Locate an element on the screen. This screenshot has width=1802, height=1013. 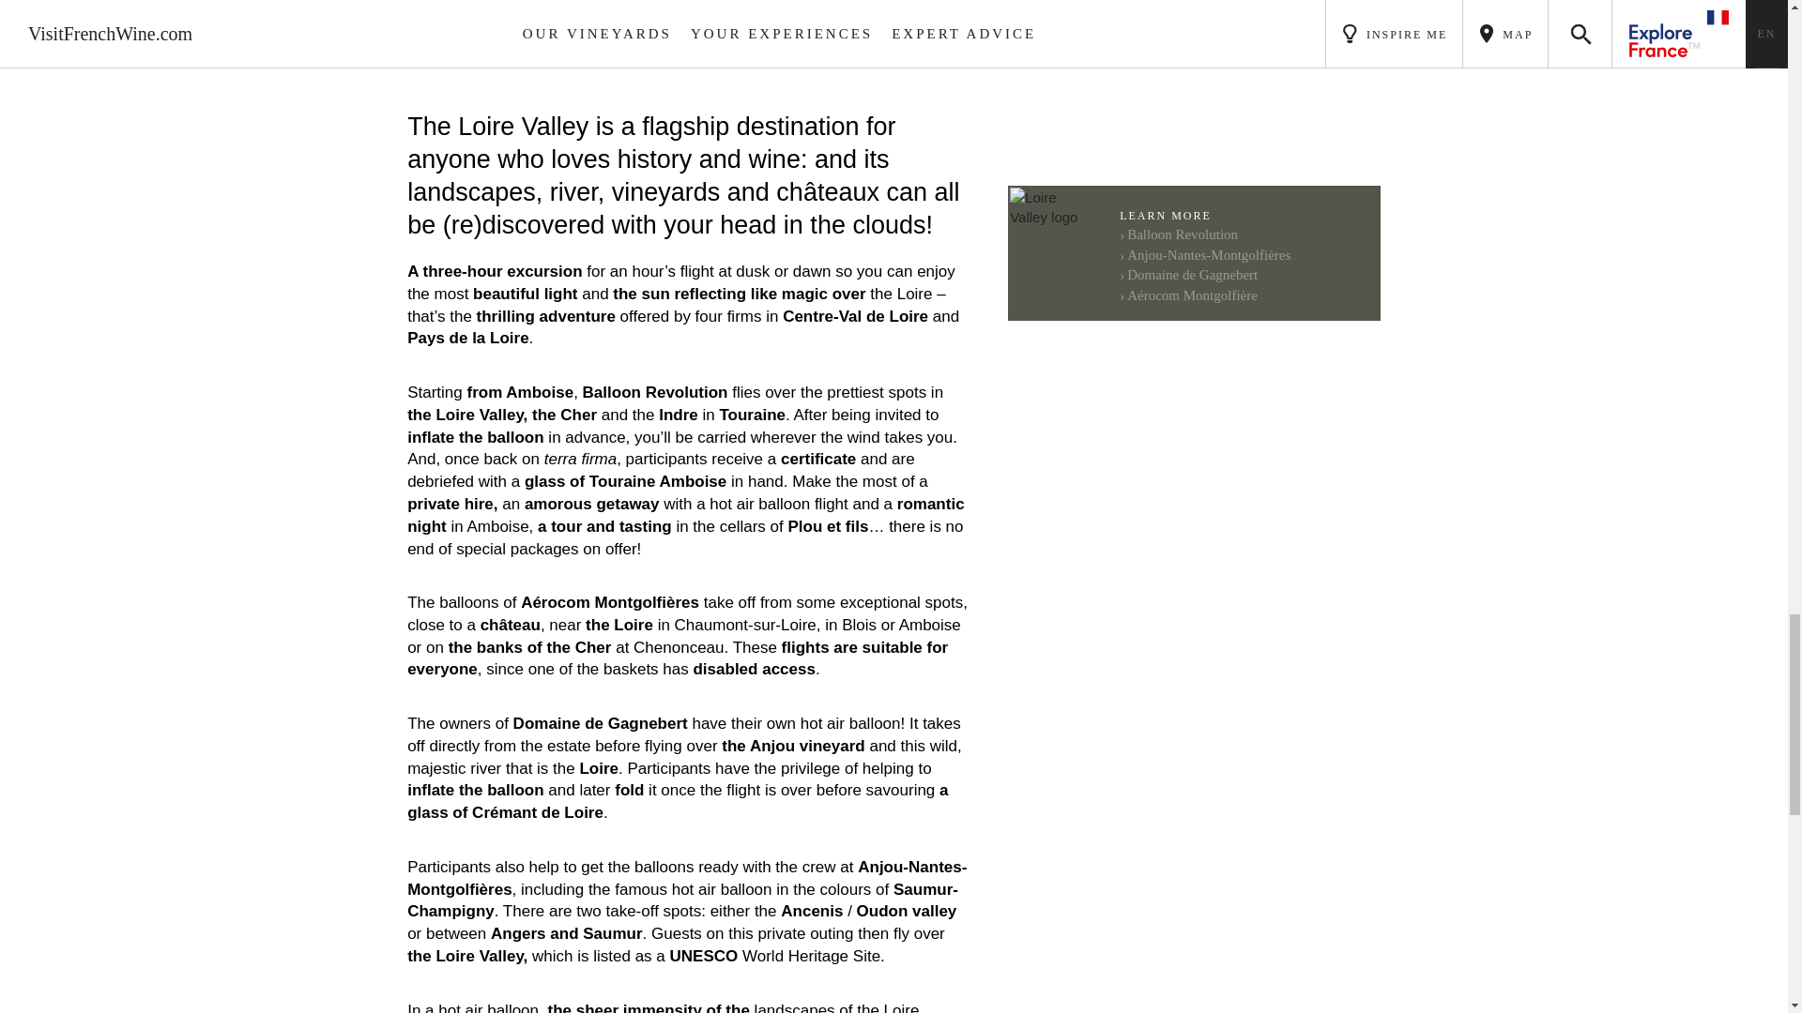
Domaine de Gagnebert is located at coordinates (1188, 275).